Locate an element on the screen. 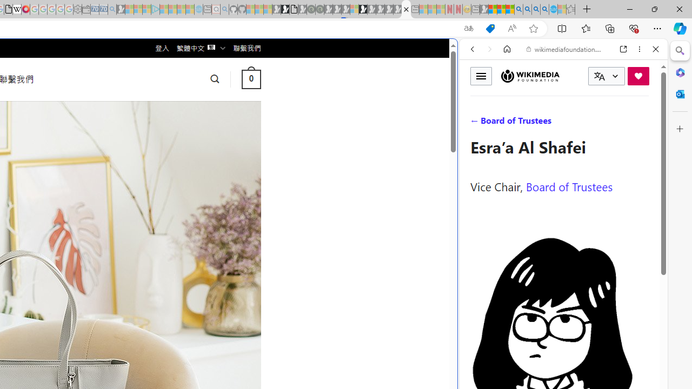  Settings - Sleeping is located at coordinates (77, 10).